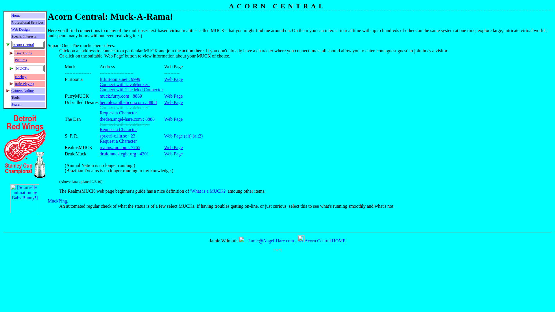 This screenshot has height=312, width=555. Describe the element at coordinates (20, 77) in the screenshot. I see `Hockey` at that location.